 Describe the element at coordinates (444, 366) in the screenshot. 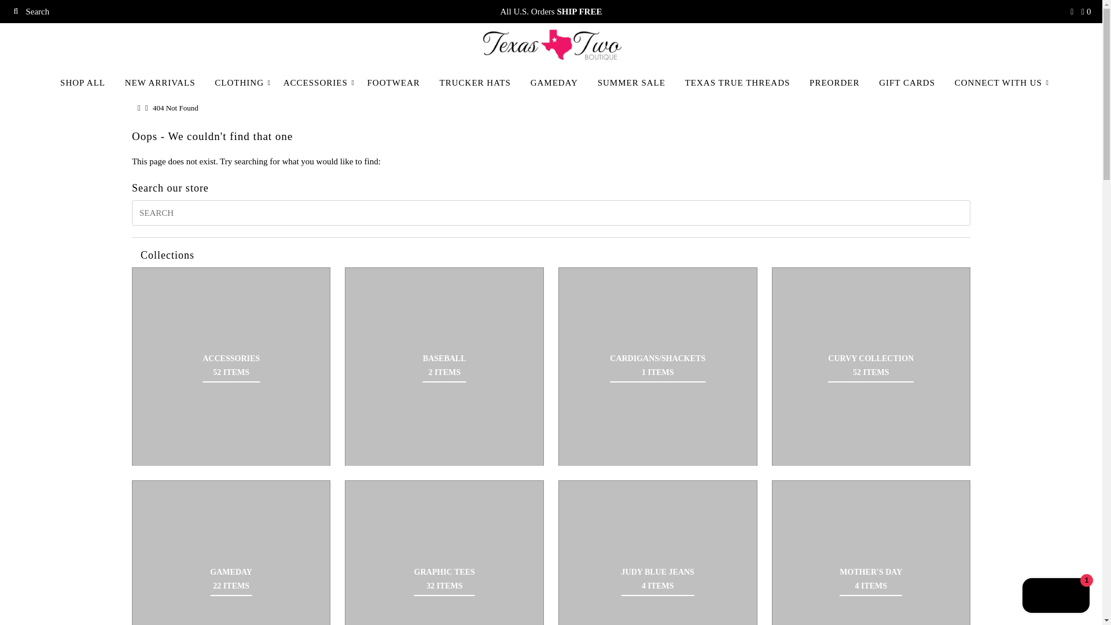

I see `Baseball` at that location.